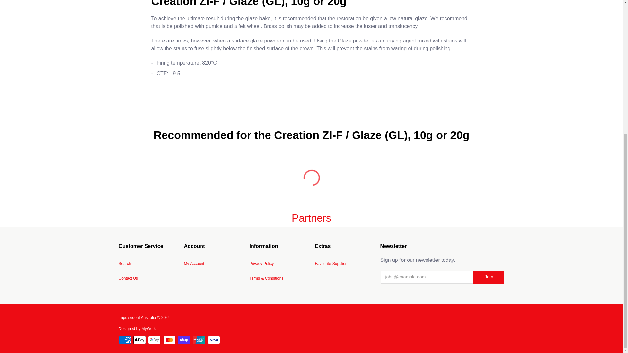 The width and height of the screenshot is (628, 353). What do you see at coordinates (124, 340) in the screenshot?
I see `American Express` at bounding box center [124, 340].